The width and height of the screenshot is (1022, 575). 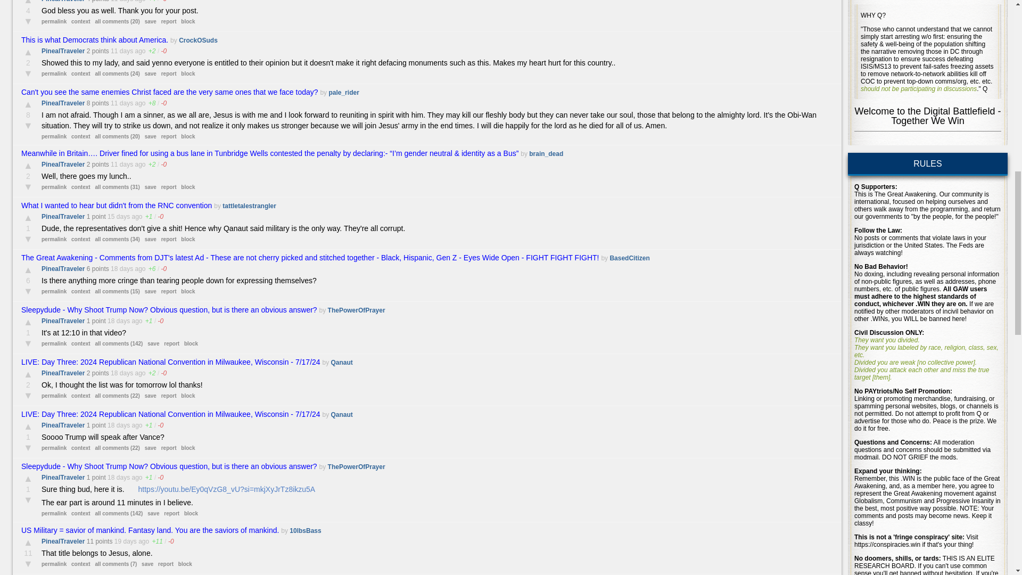 I want to click on Thu Jul 18 16:52:15 GMT 2024, so click(x=118, y=321).